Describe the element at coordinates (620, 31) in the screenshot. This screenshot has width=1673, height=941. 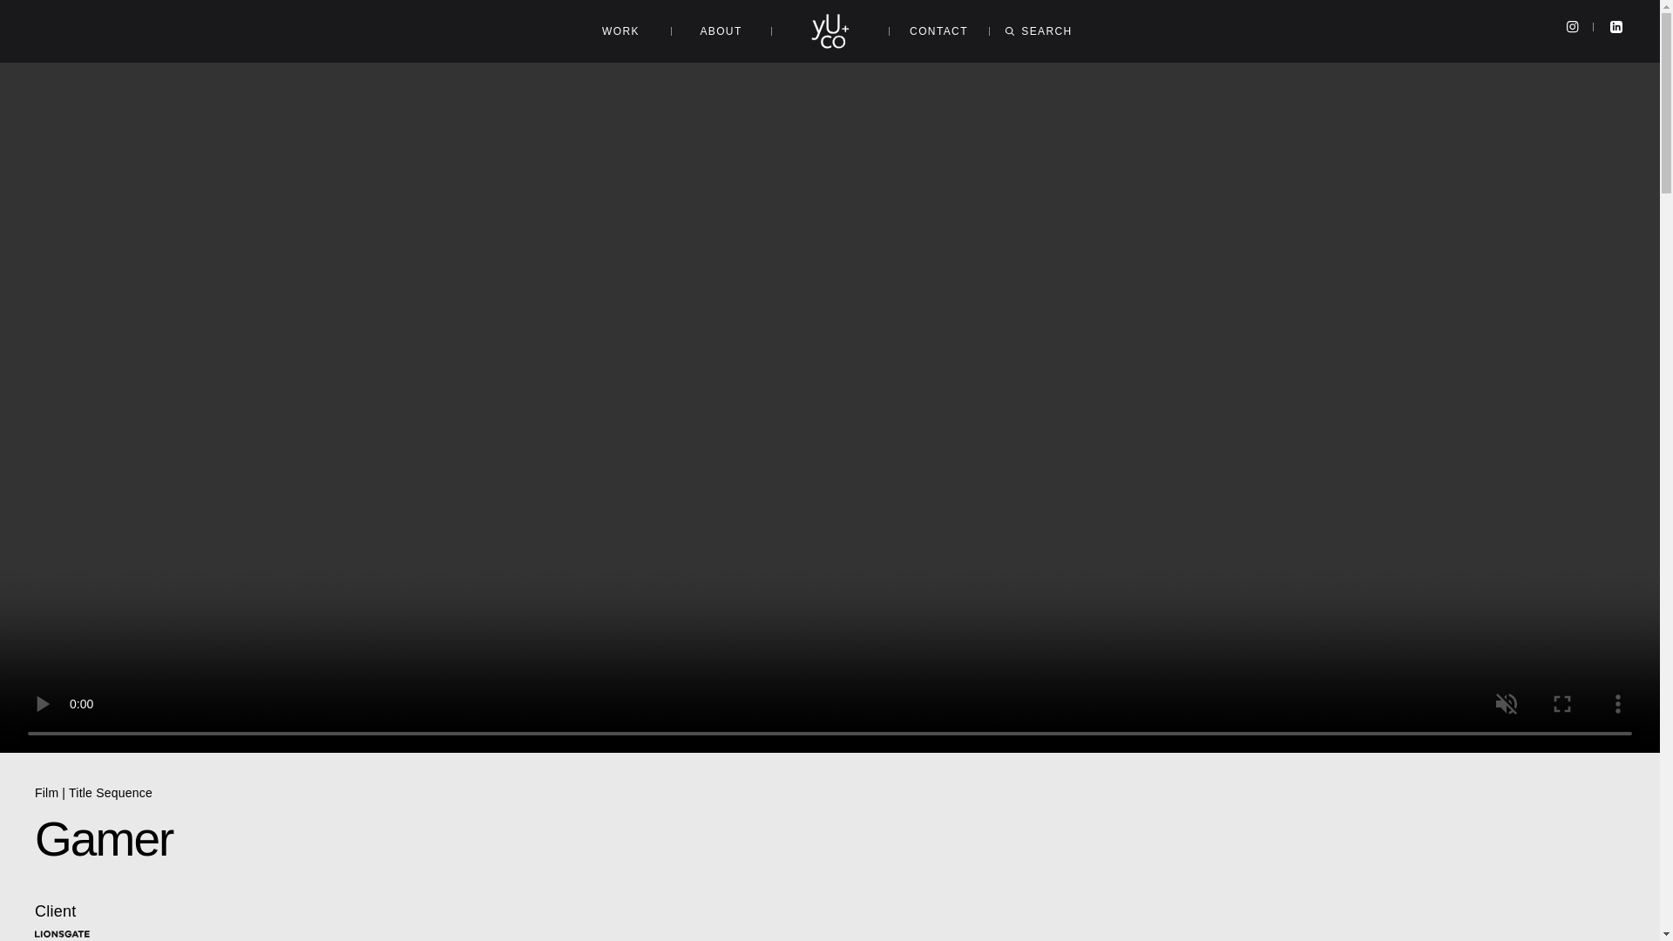
I see `WORK` at that location.